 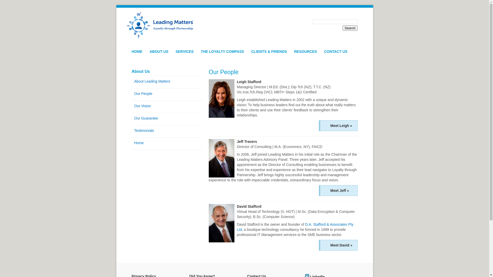 What do you see at coordinates (308, 54) in the screenshot?
I see `RESOURCES` at bounding box center [308, 54].